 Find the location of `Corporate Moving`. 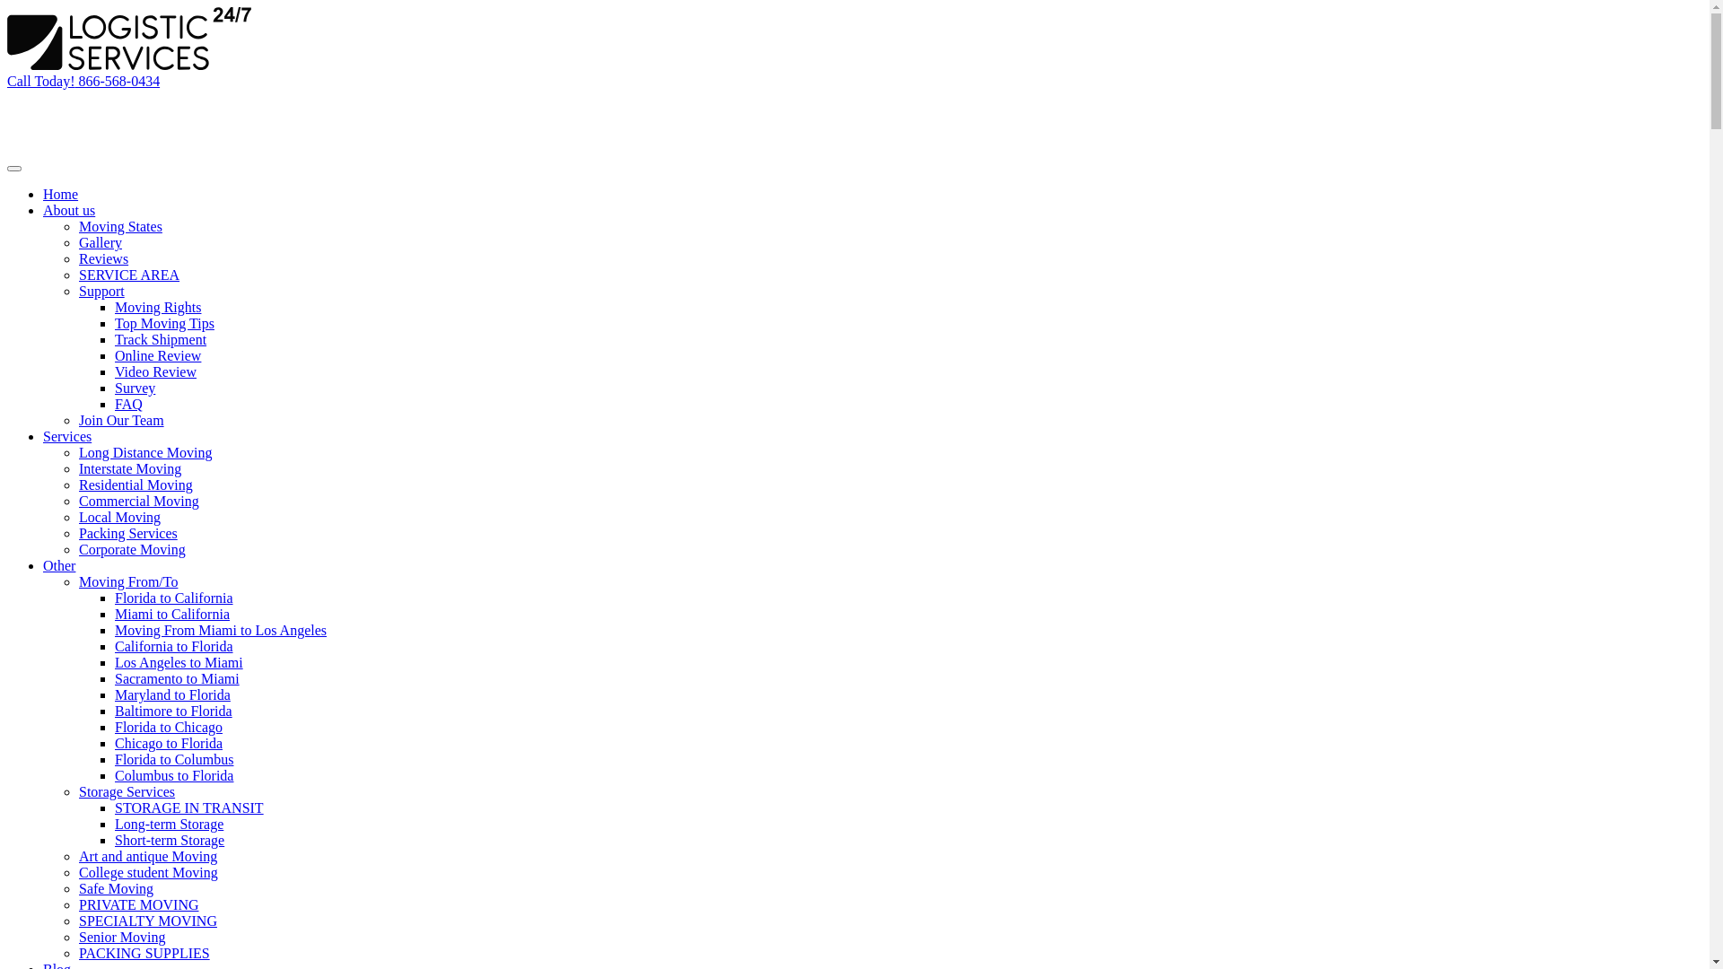

Corporate Moving is located at coordinates (133, 549).